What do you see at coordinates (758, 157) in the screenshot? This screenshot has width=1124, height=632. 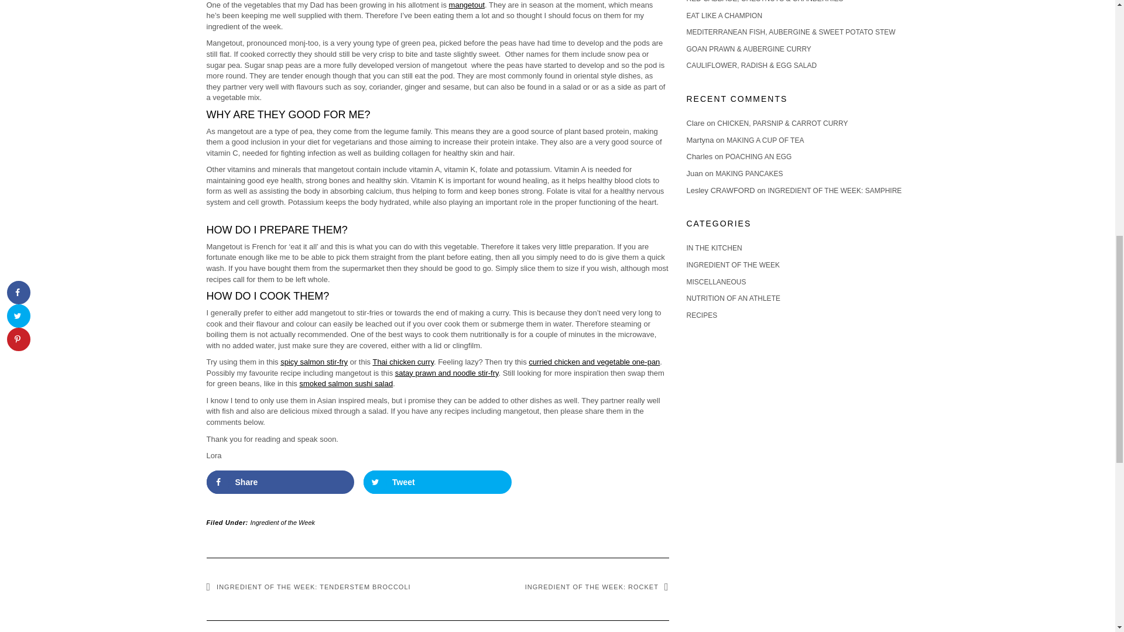 I see `POACHING AN EGG` at bounding box center [758, 157].